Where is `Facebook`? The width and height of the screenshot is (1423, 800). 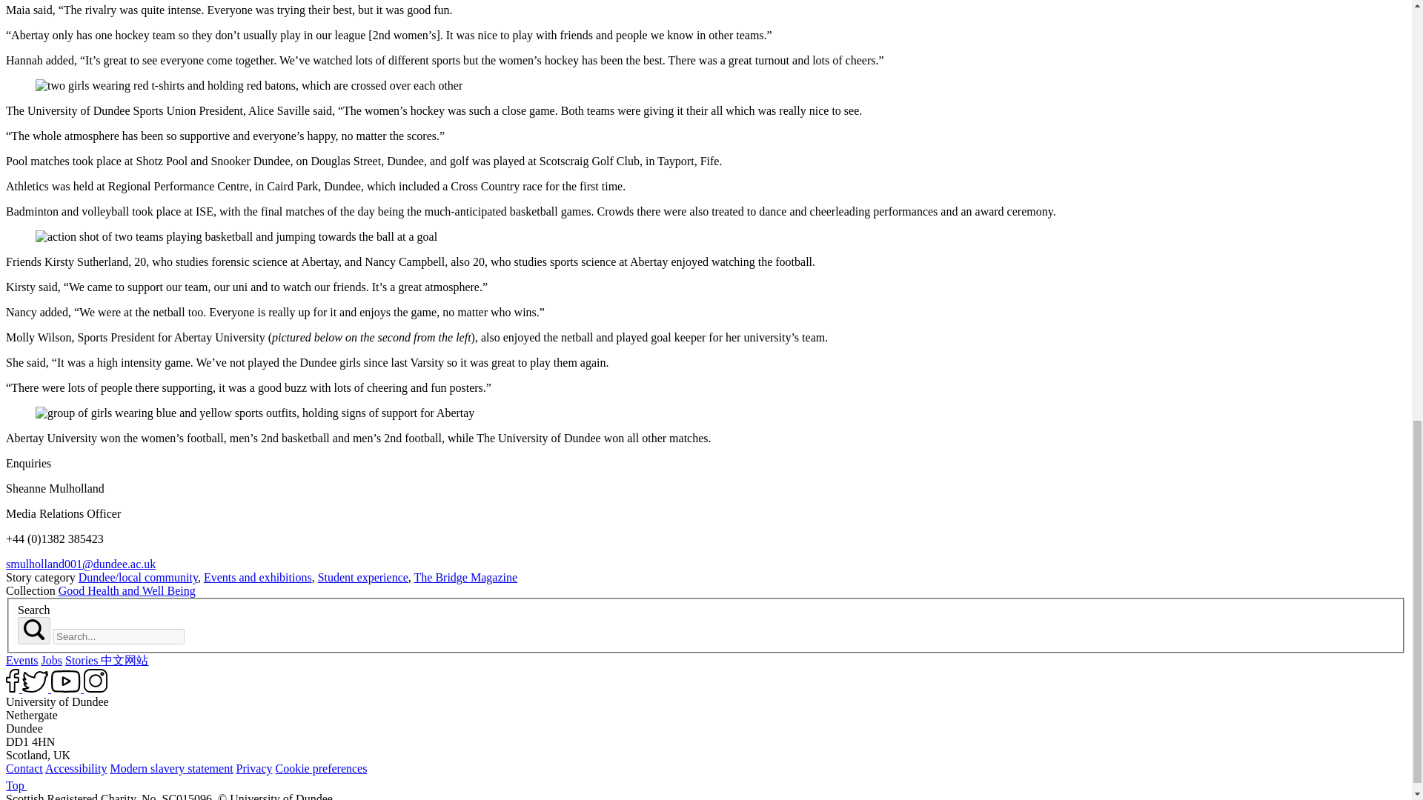 Facebook is located at coordinates (12, 680).